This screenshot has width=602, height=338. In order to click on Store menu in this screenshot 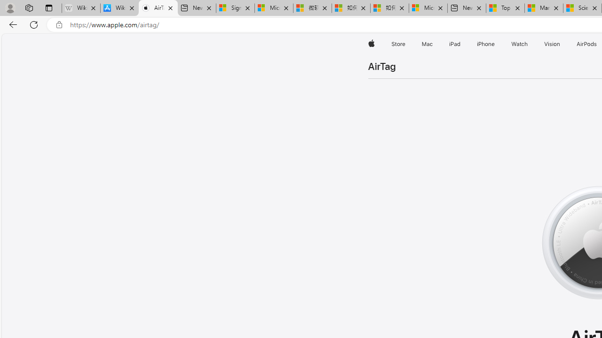, I will do `click(406, 44)`.